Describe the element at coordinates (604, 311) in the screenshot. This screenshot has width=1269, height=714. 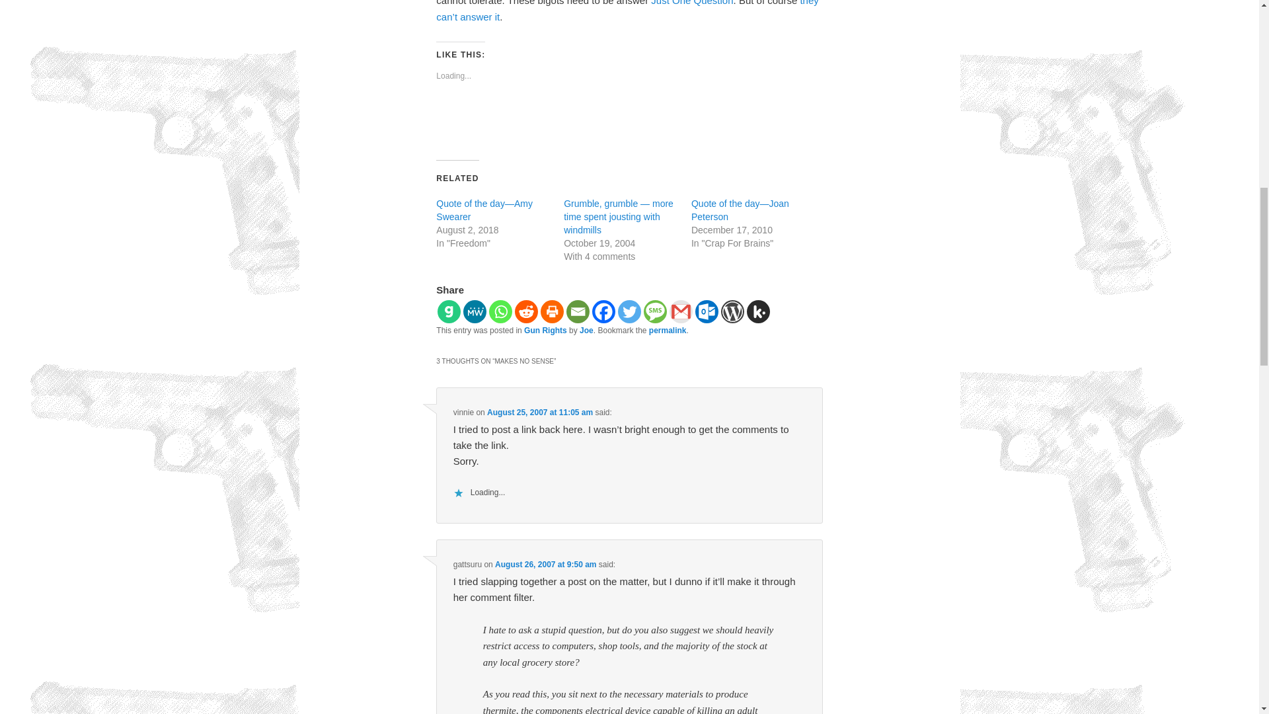
I see `Facebook` at that location.